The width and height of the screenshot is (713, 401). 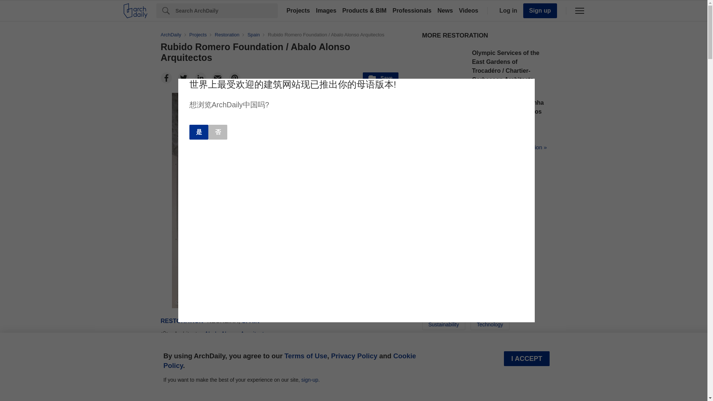 What do you see at coordinates (445, 10) in the screenshot?
I see `News` at bounding box center [445, 10].